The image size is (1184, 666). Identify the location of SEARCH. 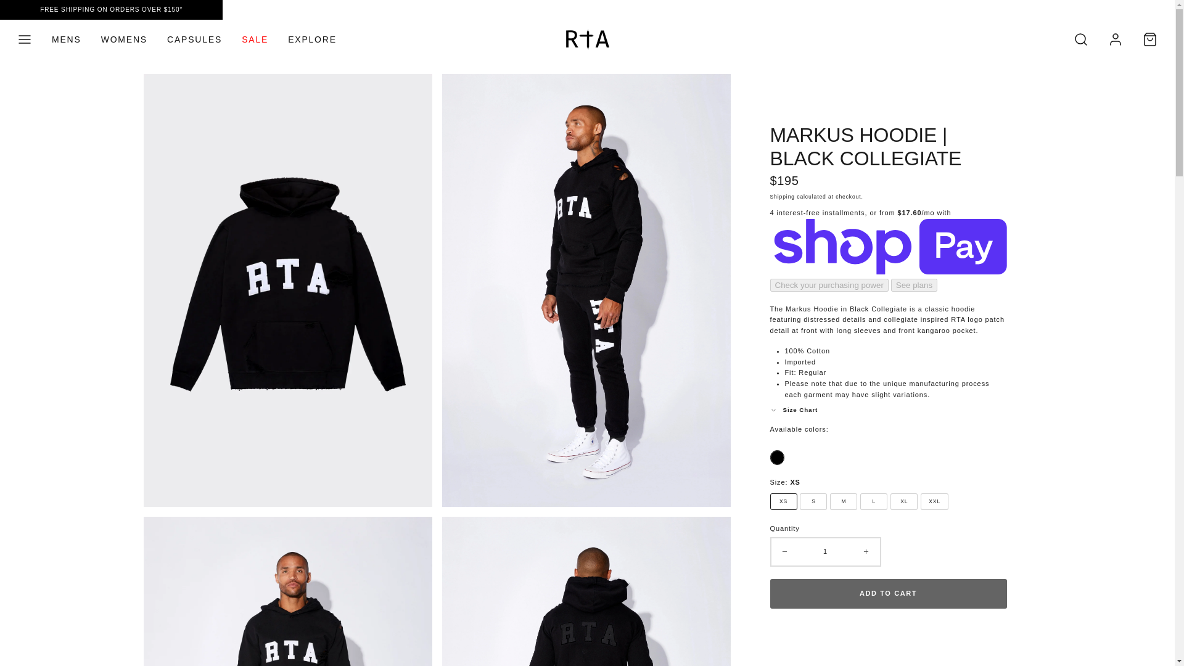
(1081, 39).